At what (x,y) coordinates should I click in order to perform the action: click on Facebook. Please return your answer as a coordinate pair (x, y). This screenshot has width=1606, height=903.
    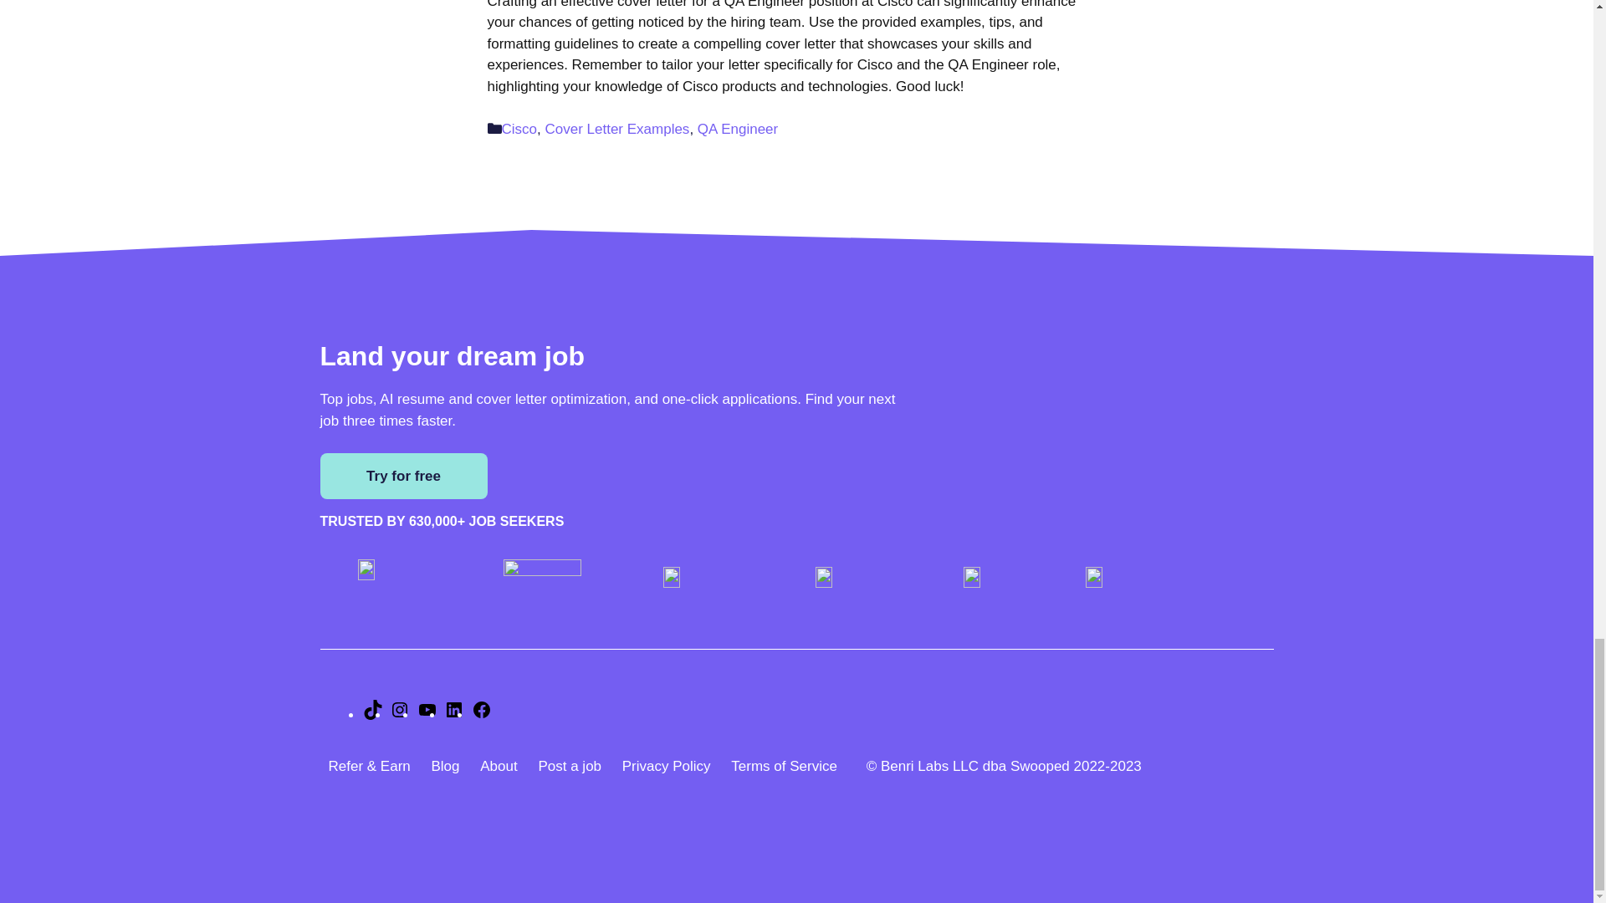
    Looking at the image, I should click on (482, 715).